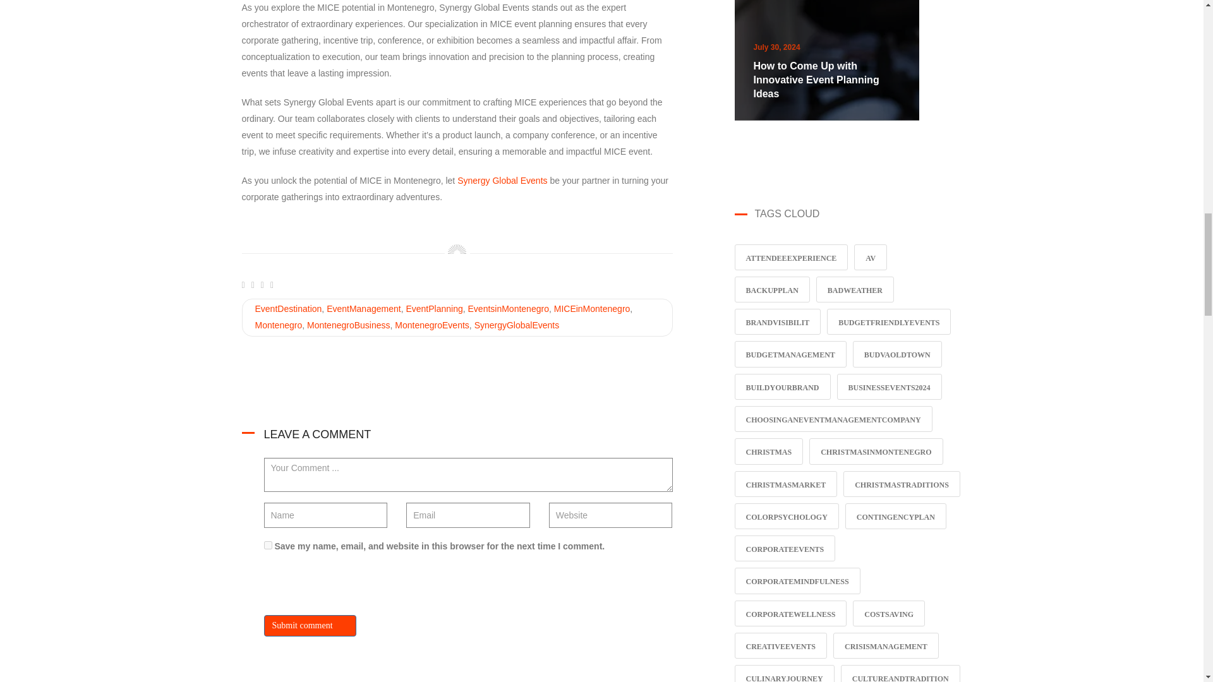 This screenshot has height=682, width=1213. What do you see at coordinates (509, 308) in the screenshot?
I see `EventsinMontenegro` at bounding box center [509, 308].